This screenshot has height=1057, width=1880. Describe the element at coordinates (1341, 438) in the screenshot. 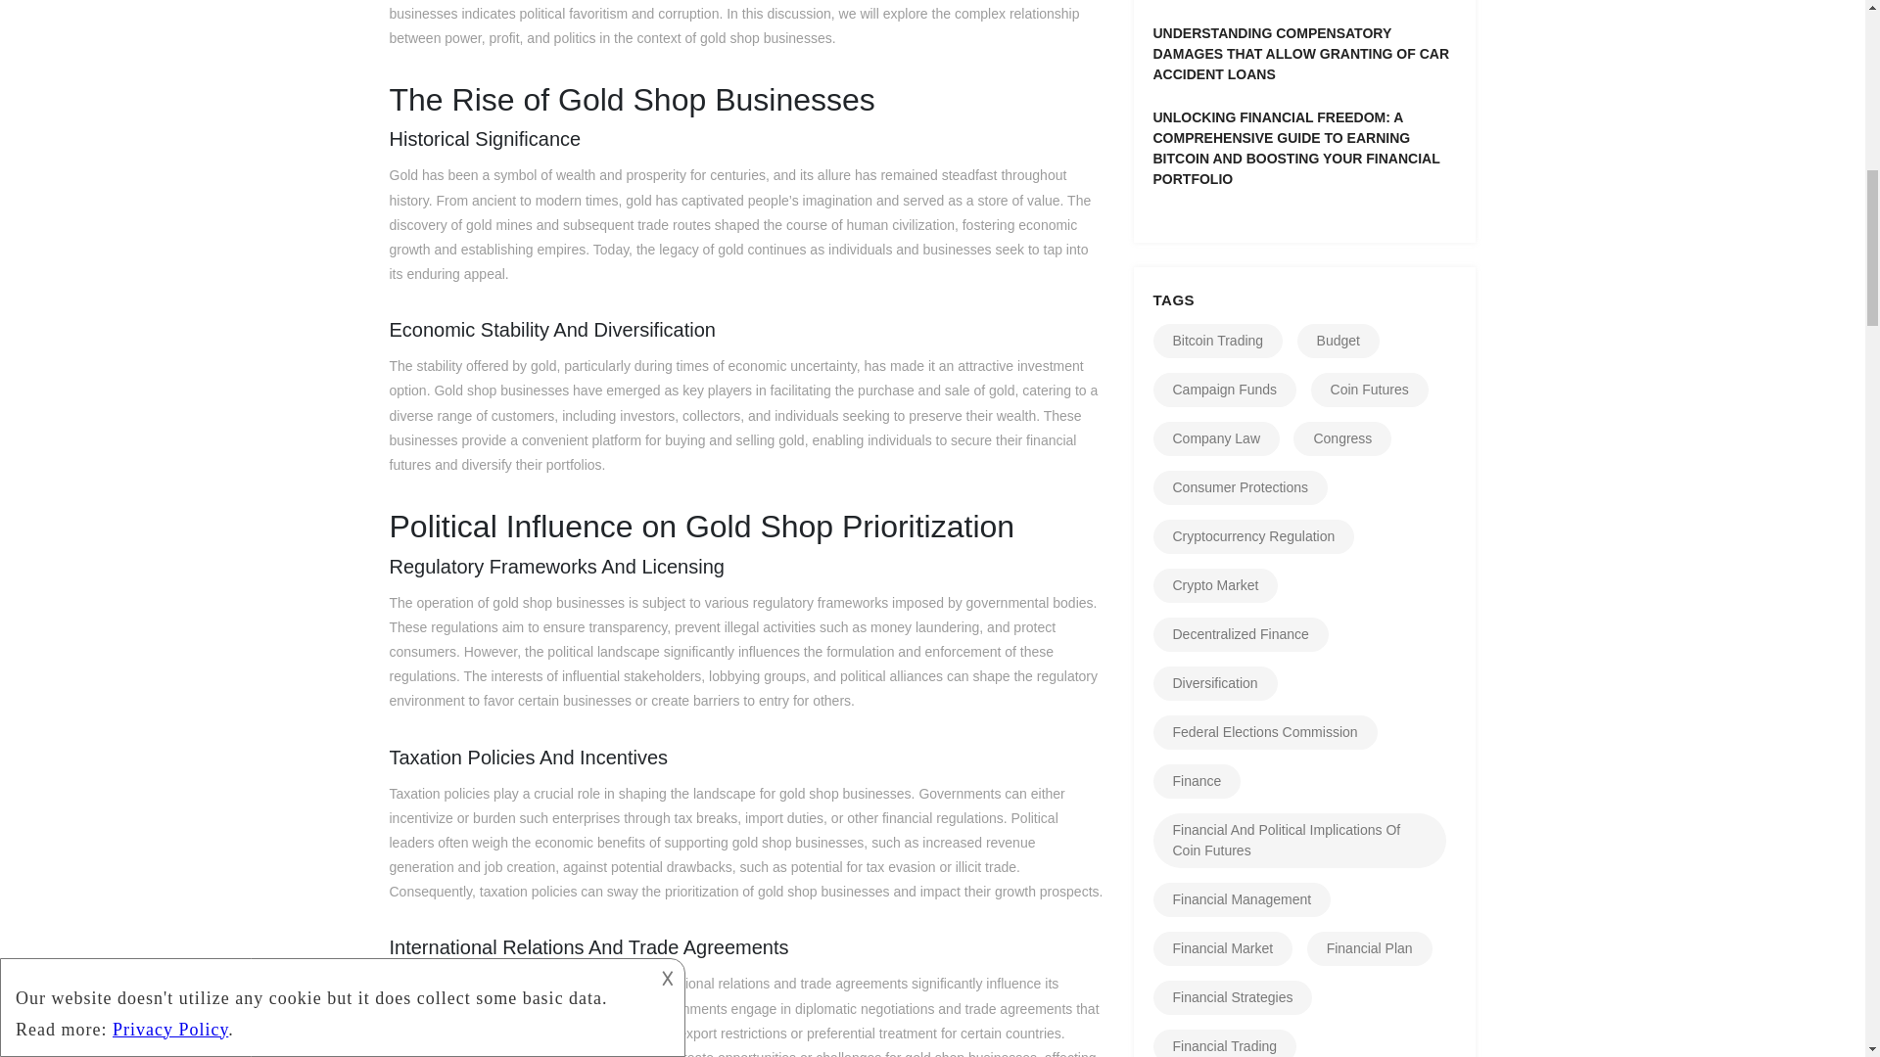

I see `Congress` at that location.